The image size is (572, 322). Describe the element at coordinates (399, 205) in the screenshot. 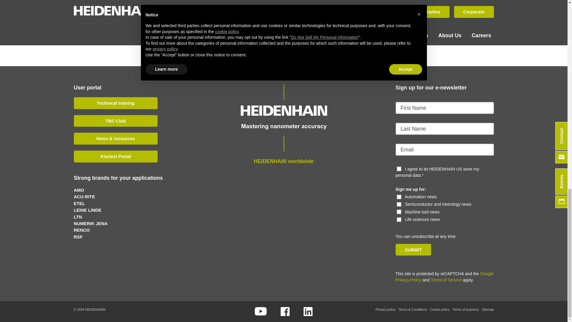

I see `Semiconductor and metrology news` at that location.